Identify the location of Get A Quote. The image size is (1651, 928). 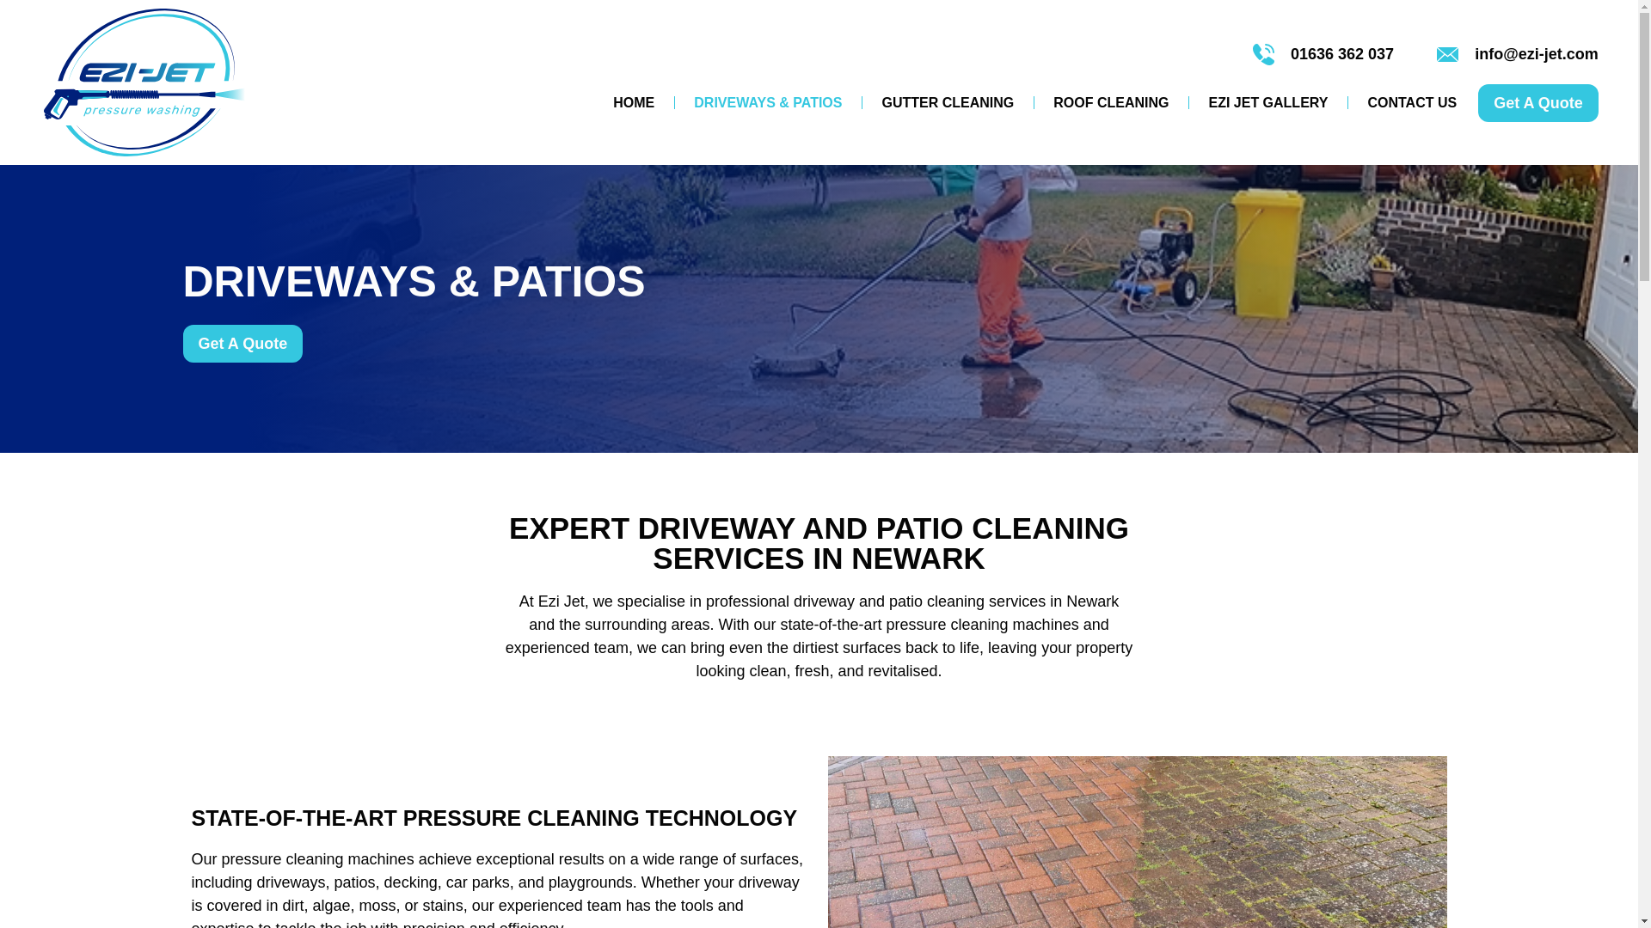
(242, 344).